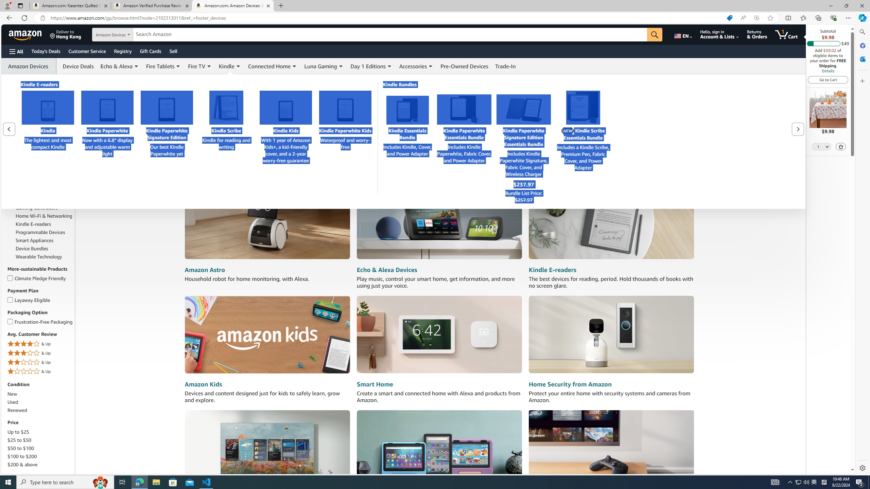 Image resolution: width=870 pixels, height=489 pixels. What do you see at coordinates (22, 456) in the screenshot?
I see `$100 to $200` at bounding box center [22, 456].